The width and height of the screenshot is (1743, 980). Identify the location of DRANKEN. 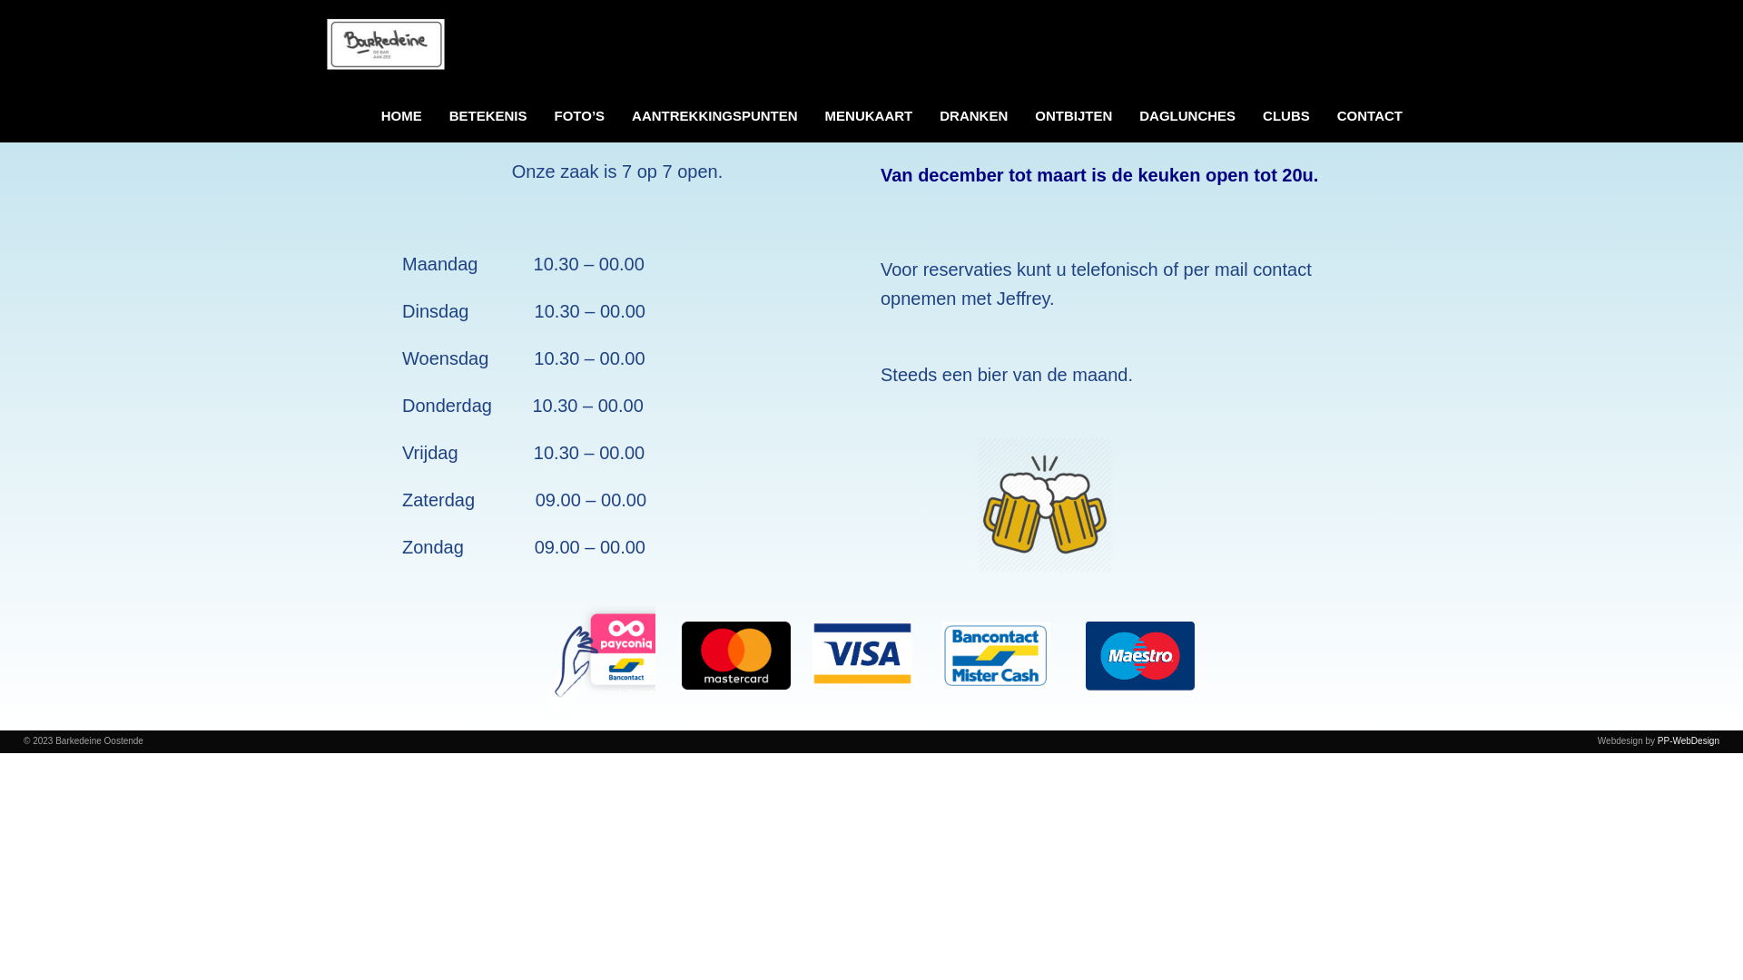
(973, 115).